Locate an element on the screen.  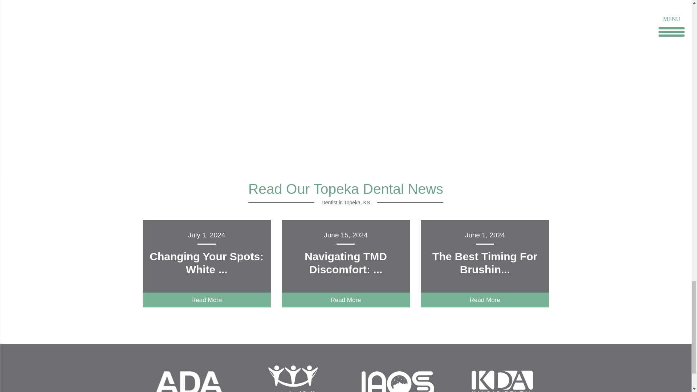
Read More is located at coordinates (206, 300).